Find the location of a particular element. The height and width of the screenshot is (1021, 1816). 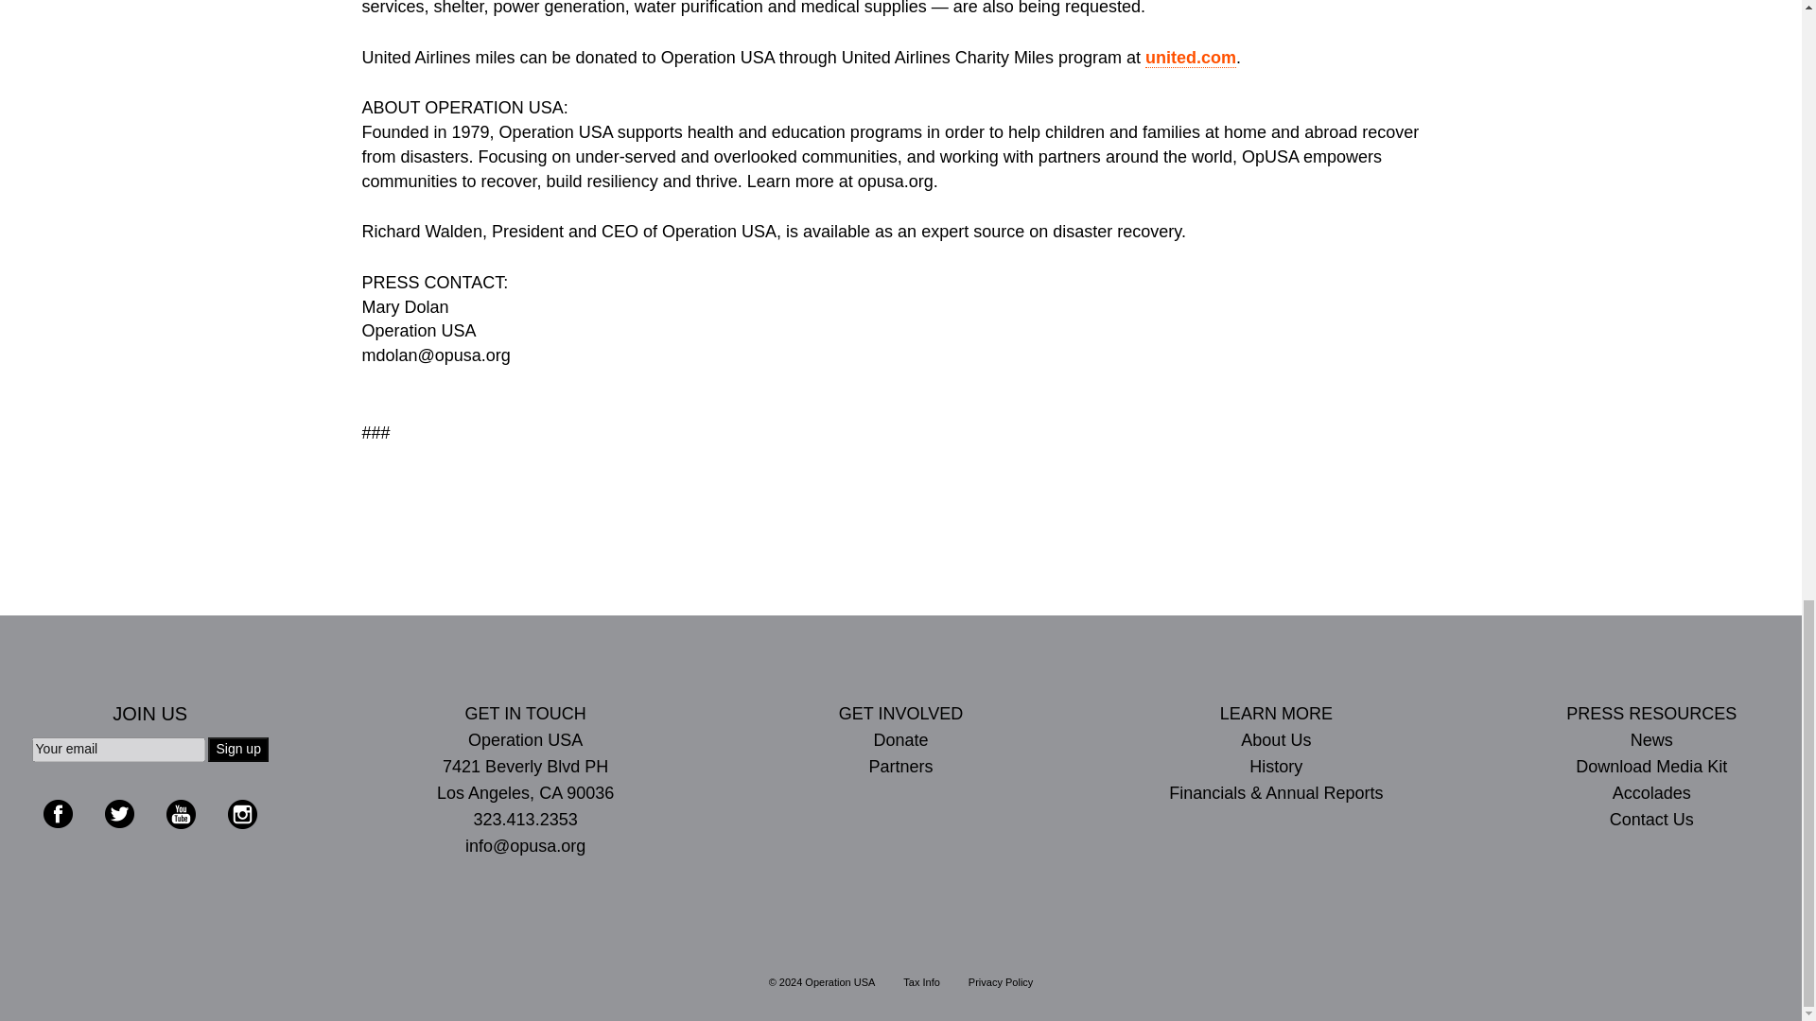

News is located at coordinates (1650, 739).